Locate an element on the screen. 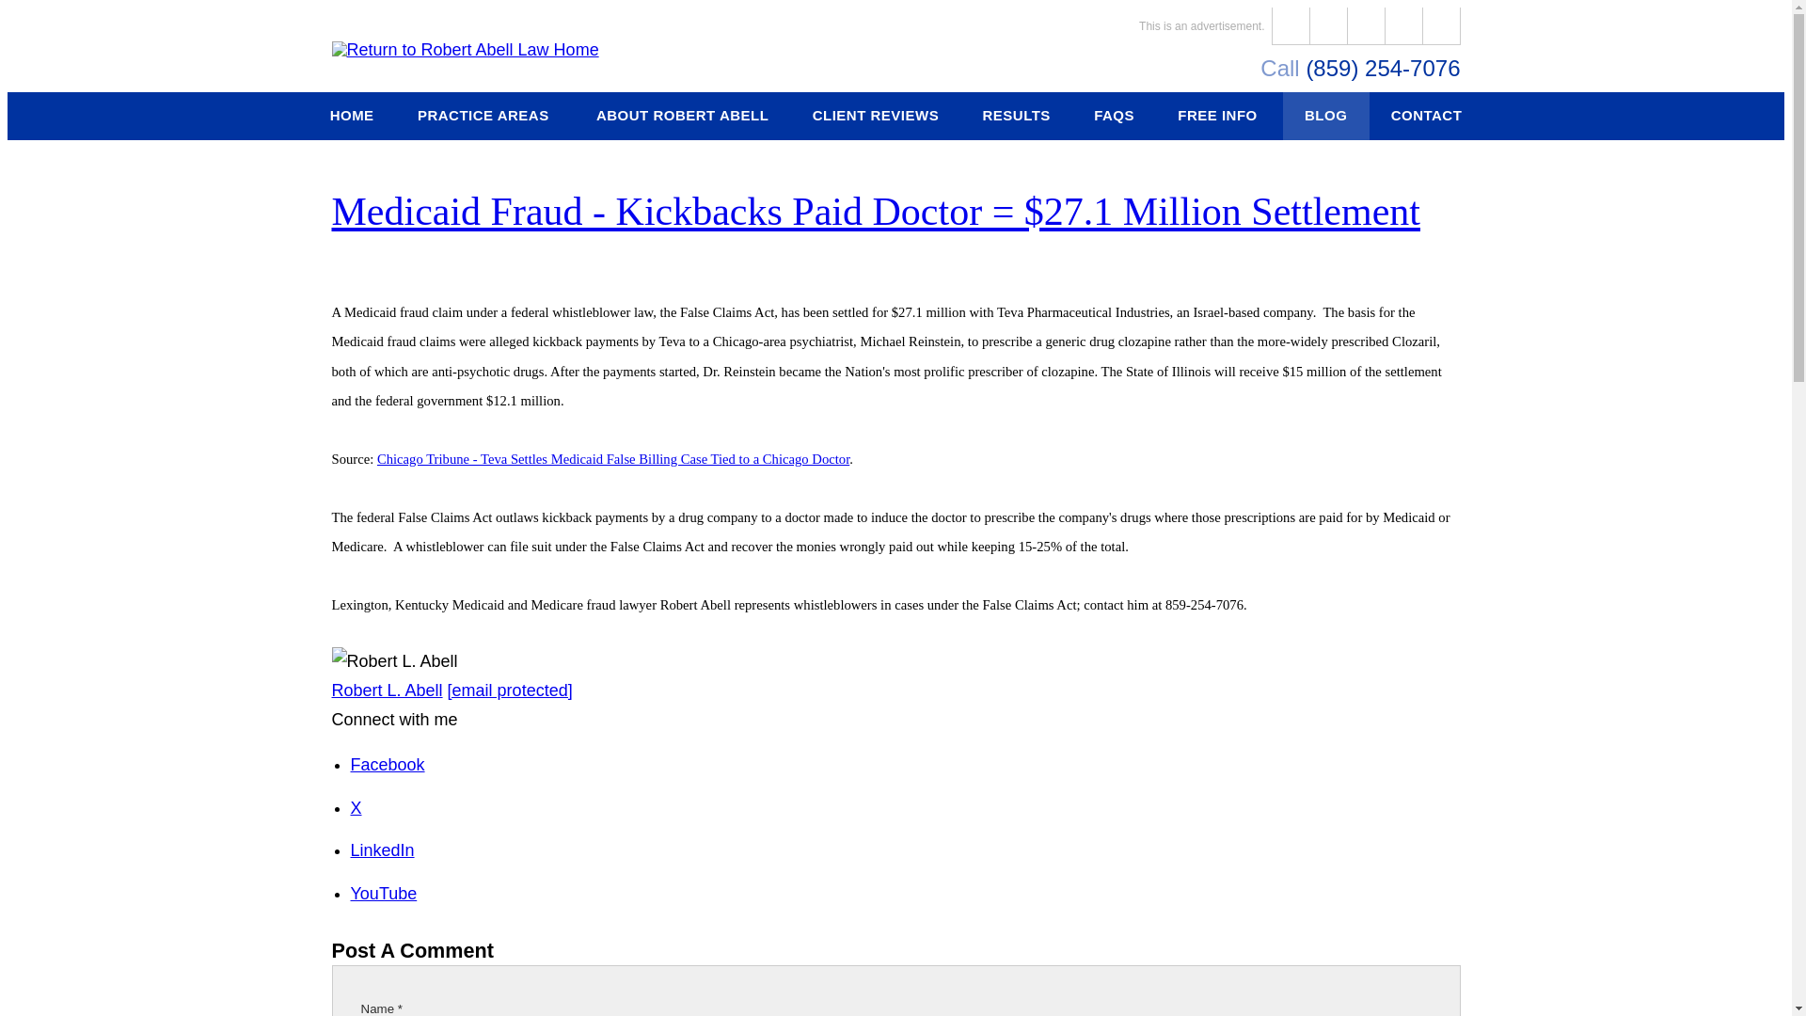 This screenshot has height=1016, width=1806. Connect with me on LinkedIn is located at coordinates (382, 850).